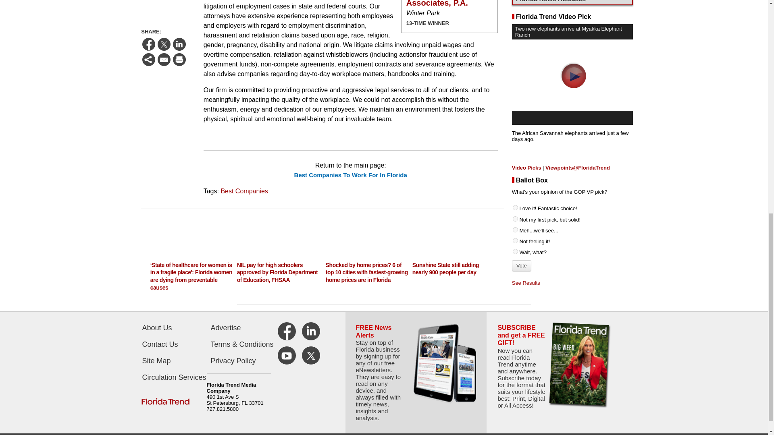 This screenshot has width=774, height=435. Describe the element at coordinates (515, 162) in the screenshot. I see `4067` at that location.